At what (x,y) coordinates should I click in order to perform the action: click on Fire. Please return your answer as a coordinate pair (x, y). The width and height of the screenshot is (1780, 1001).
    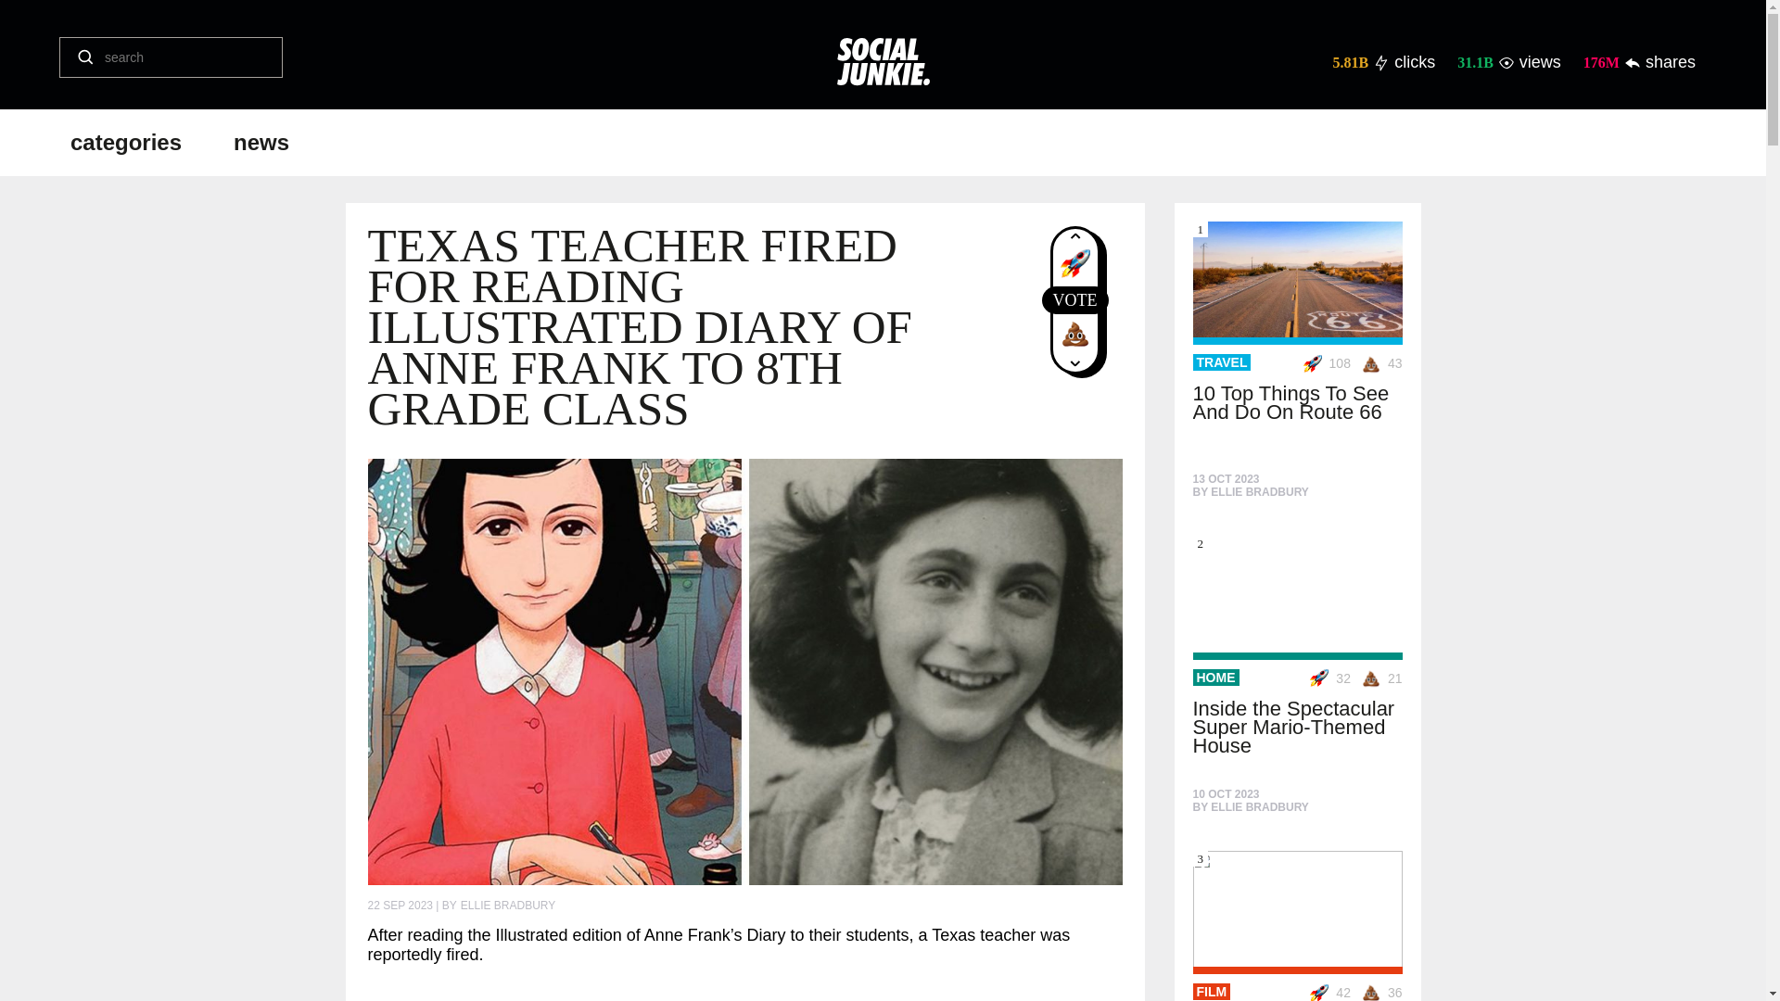
    Looking at the image, I should click on (1075, 263).